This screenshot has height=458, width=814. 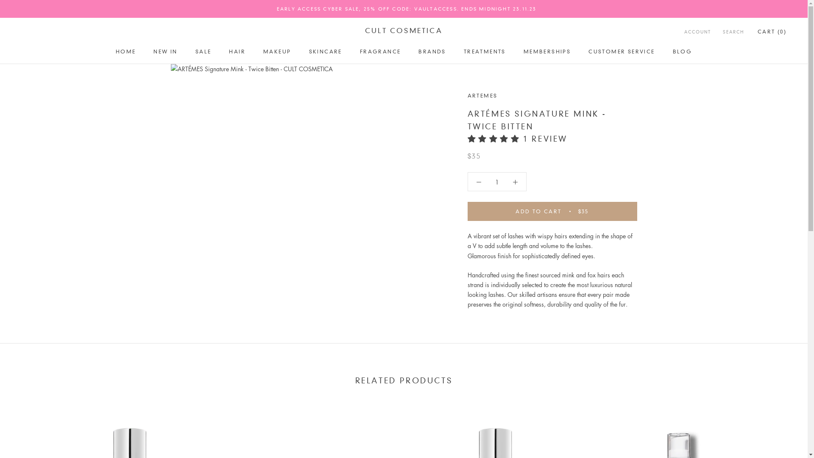 What do you see at coordinates (203, 52) in the screenshot?
I see `SALE
SALE` at bounding box center [203, 52].